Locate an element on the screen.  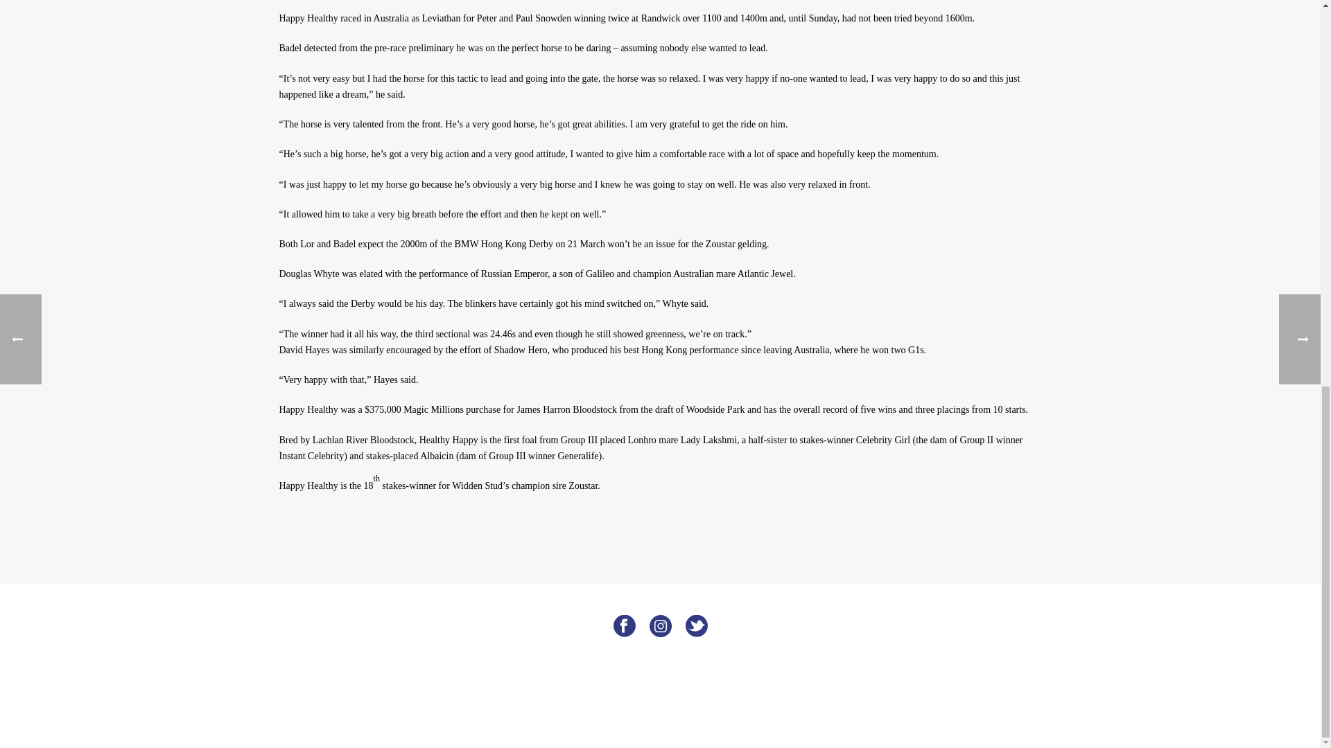
Follow Us on facebook is located at coordinates (623, 626).